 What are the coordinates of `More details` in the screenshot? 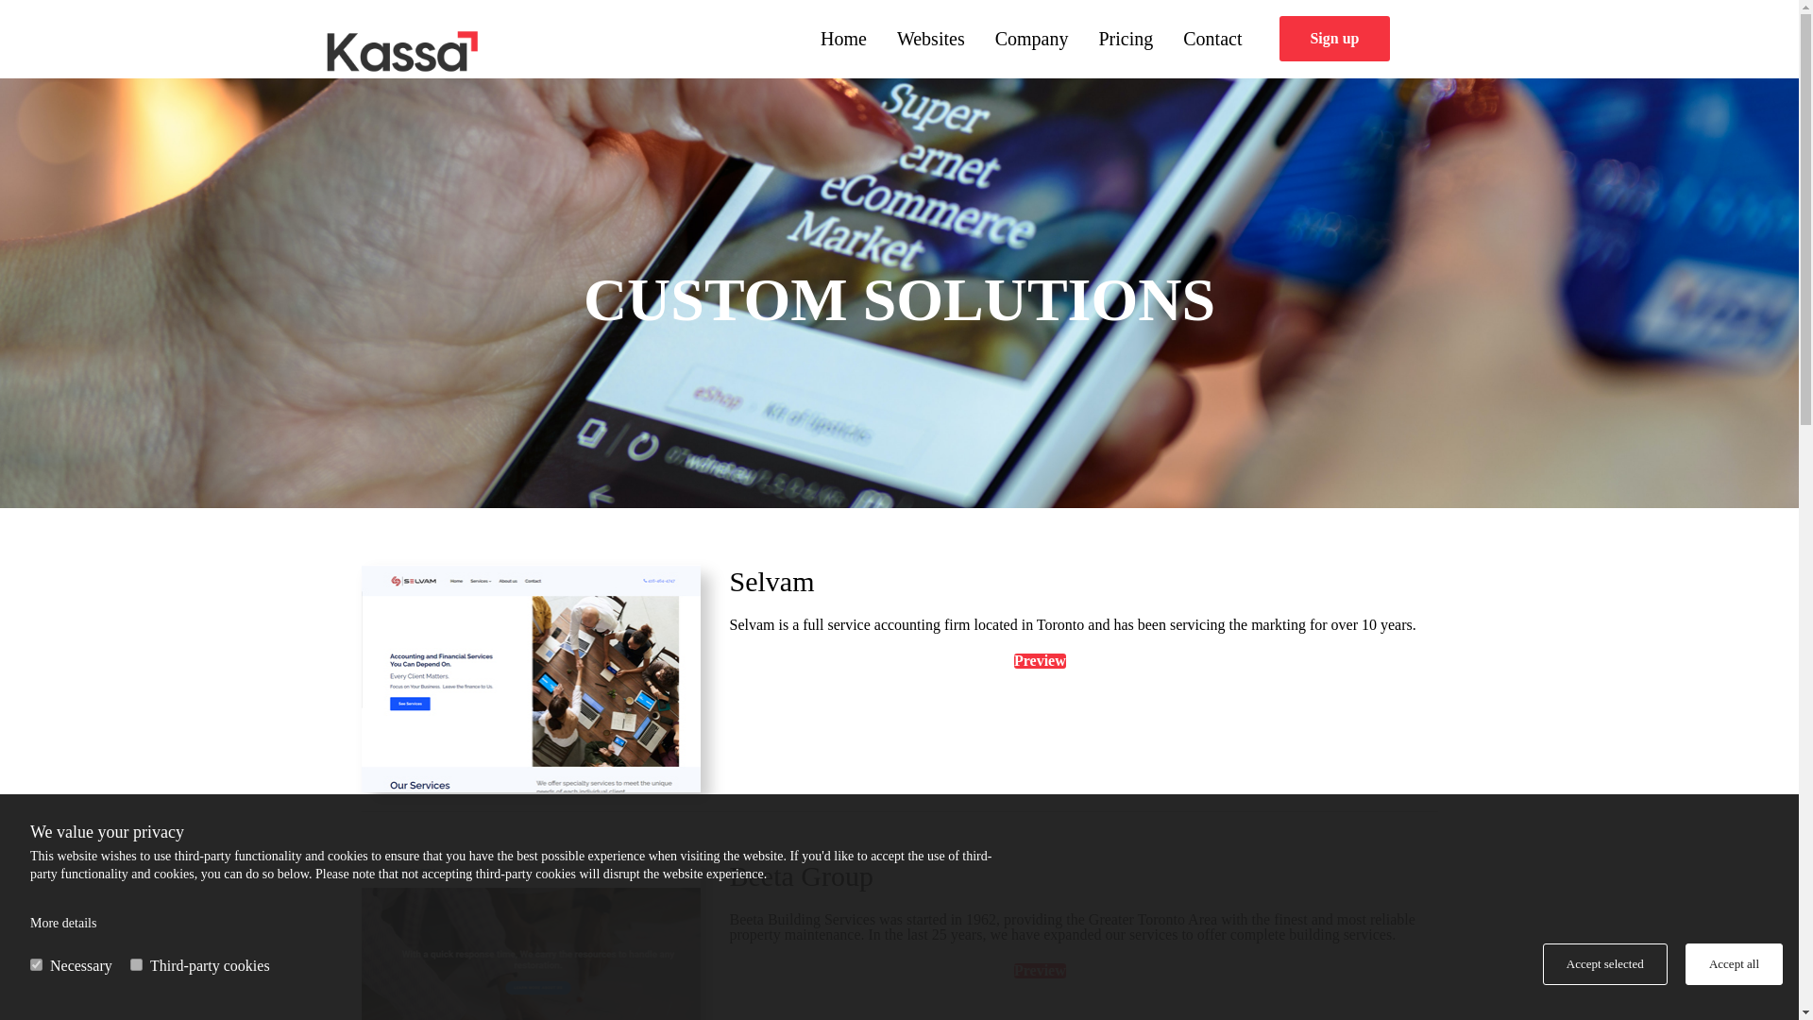 It's located at (62, 922).